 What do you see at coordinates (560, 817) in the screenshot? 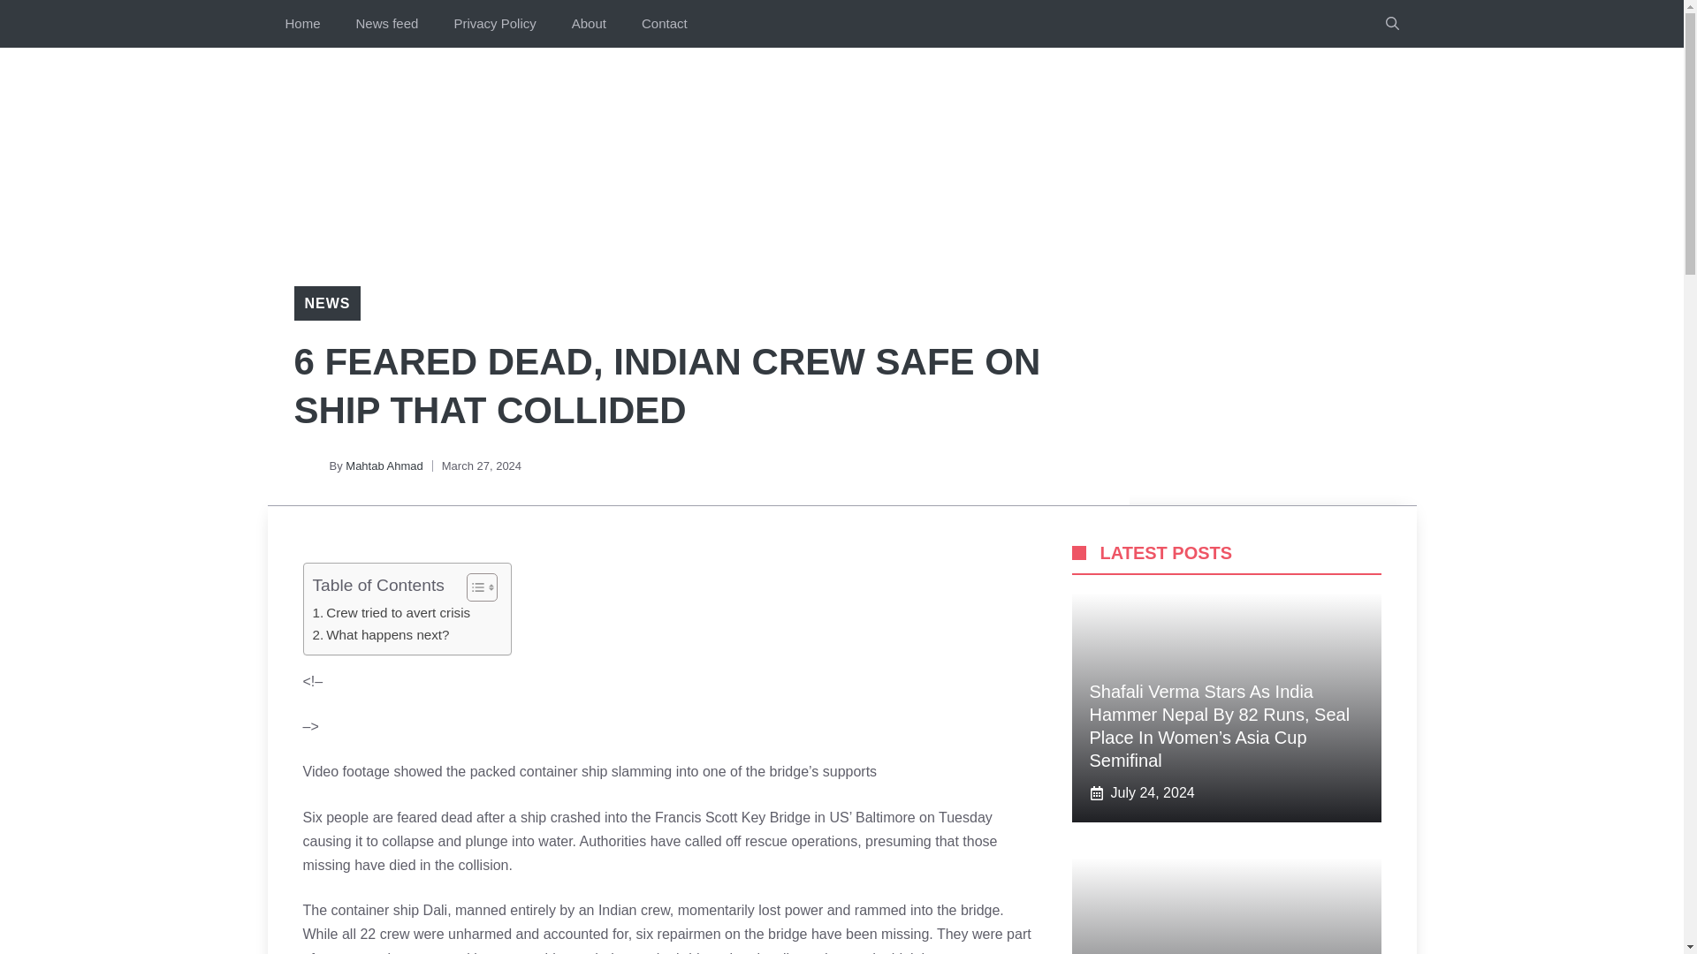
I see `ship crashed` at bounding box center [560, 817].